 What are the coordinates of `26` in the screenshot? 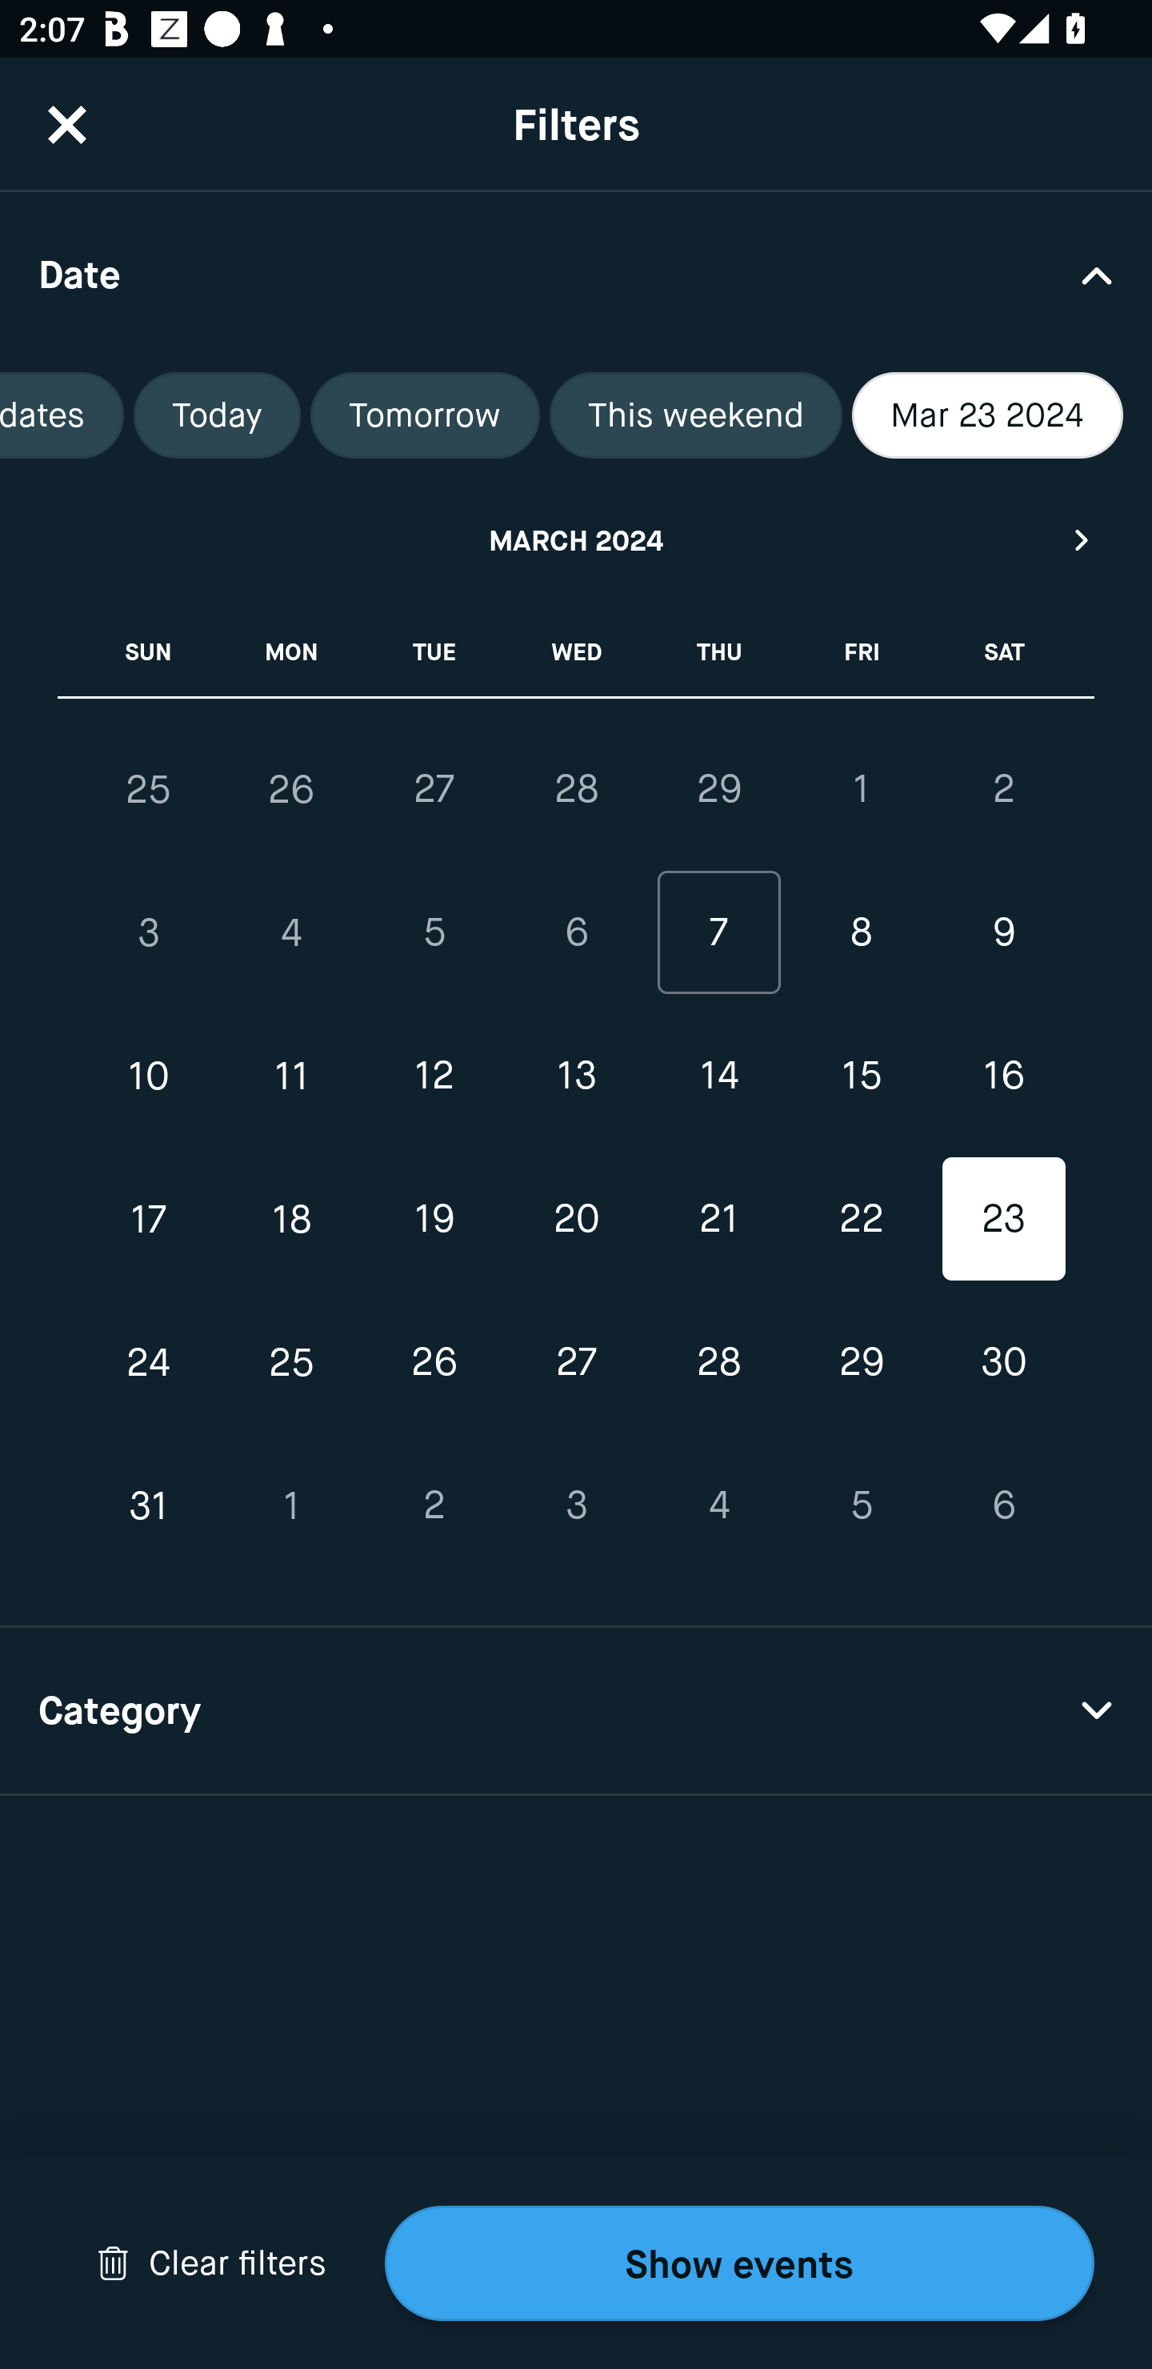 It's located at (434, 1362).